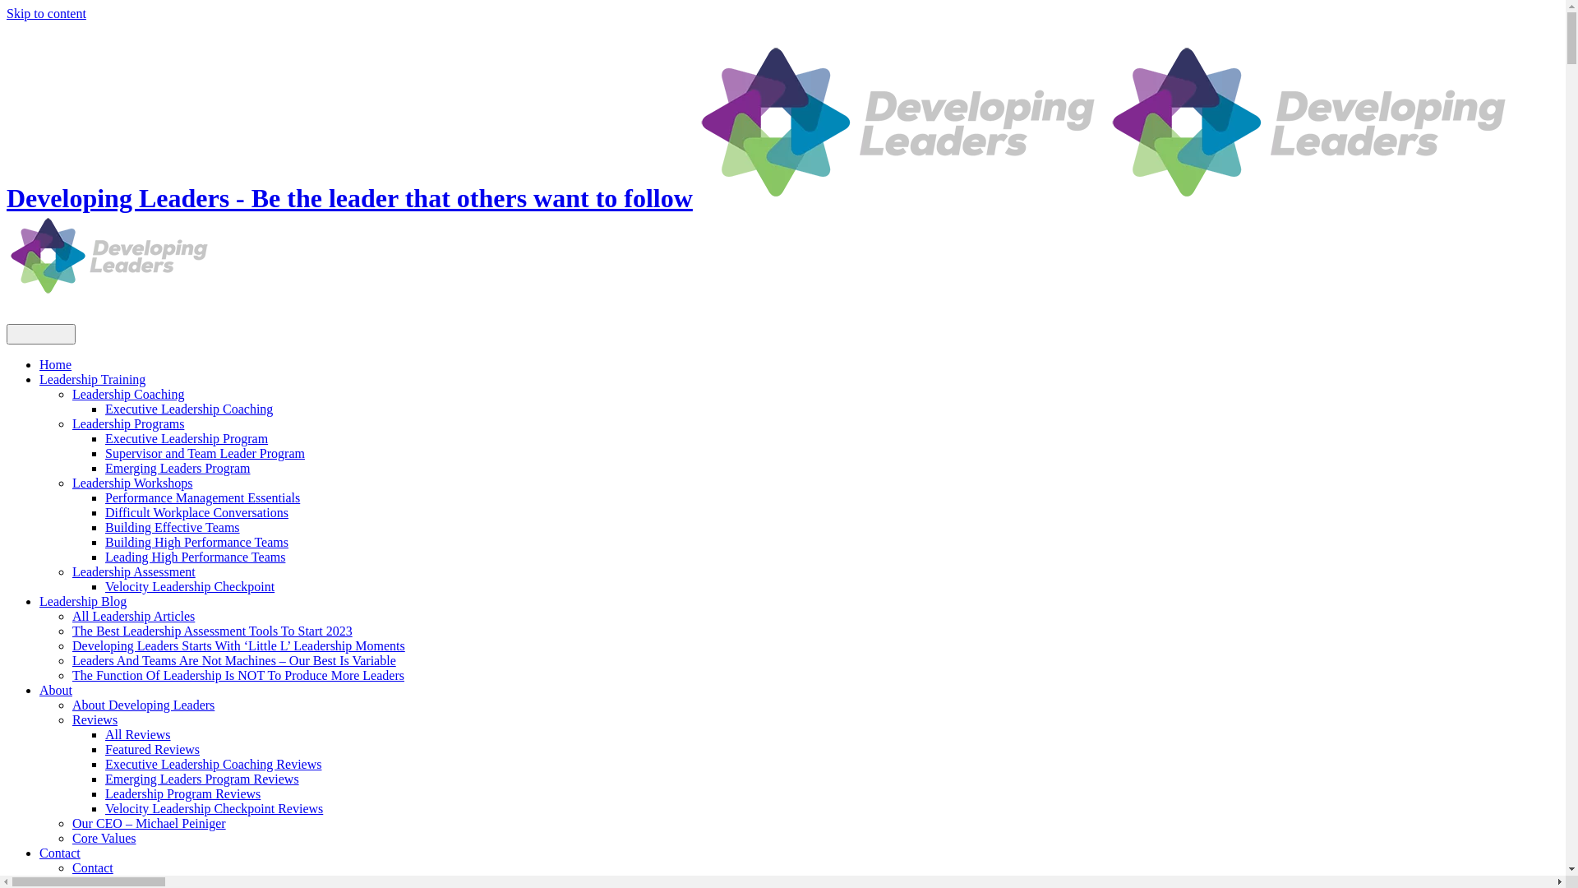  I want to click on Featured Reviews, so click(153, 750).